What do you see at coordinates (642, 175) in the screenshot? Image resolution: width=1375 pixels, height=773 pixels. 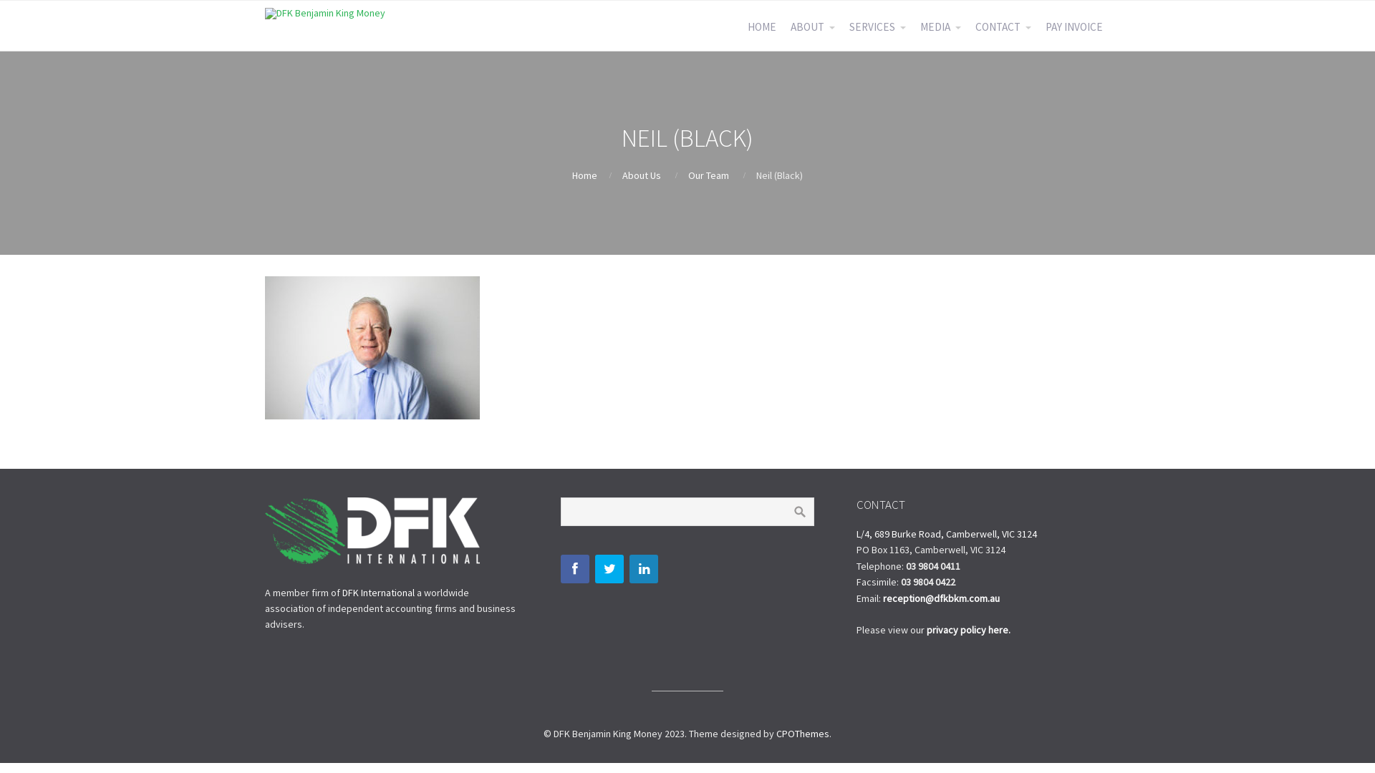 I see `About Us` at bounding box center [642, 175].